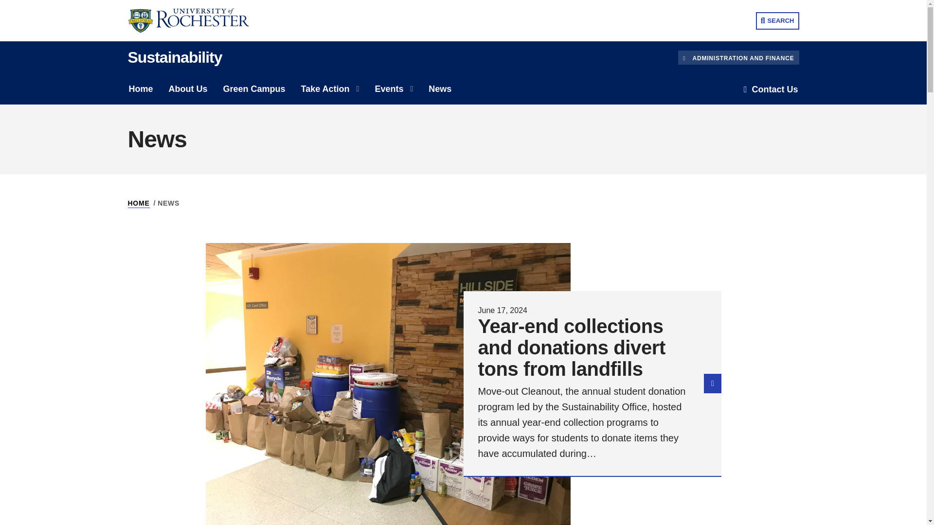  What do you see at coordinates (188, 89) in the screenshot?
I see `About Us` at bounding box center [188, 89].